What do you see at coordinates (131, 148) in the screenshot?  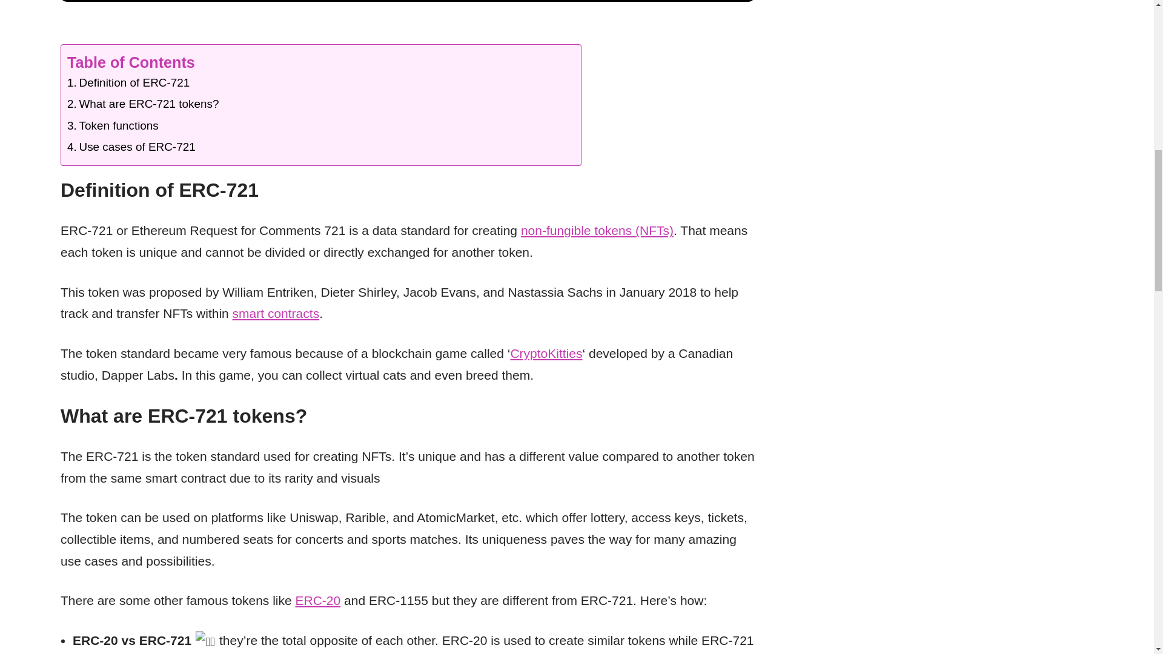 I see `Use cases of ERC-721` at bounding box center [131, 148].